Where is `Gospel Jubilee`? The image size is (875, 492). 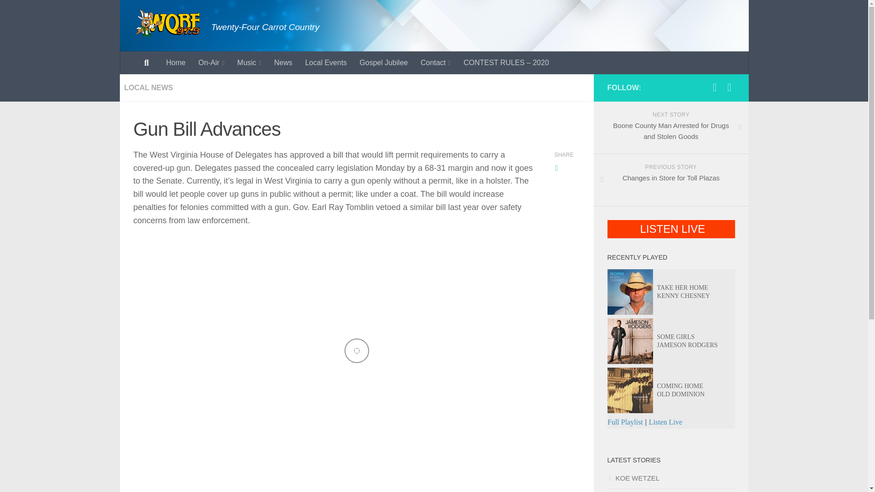
Gospel Jubilee is located at coordinates (384, 63).